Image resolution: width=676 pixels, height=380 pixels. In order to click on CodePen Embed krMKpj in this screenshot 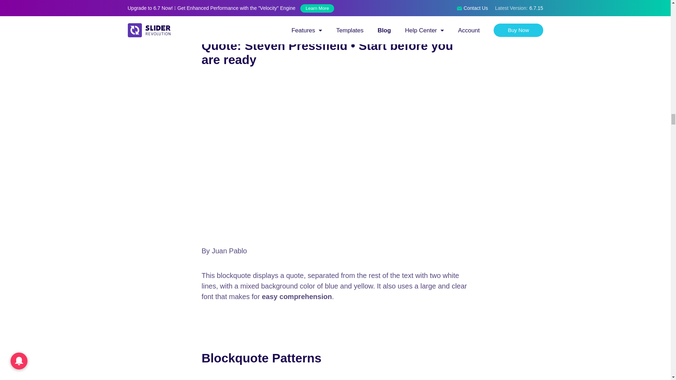, I will do `click(335, 378)`.